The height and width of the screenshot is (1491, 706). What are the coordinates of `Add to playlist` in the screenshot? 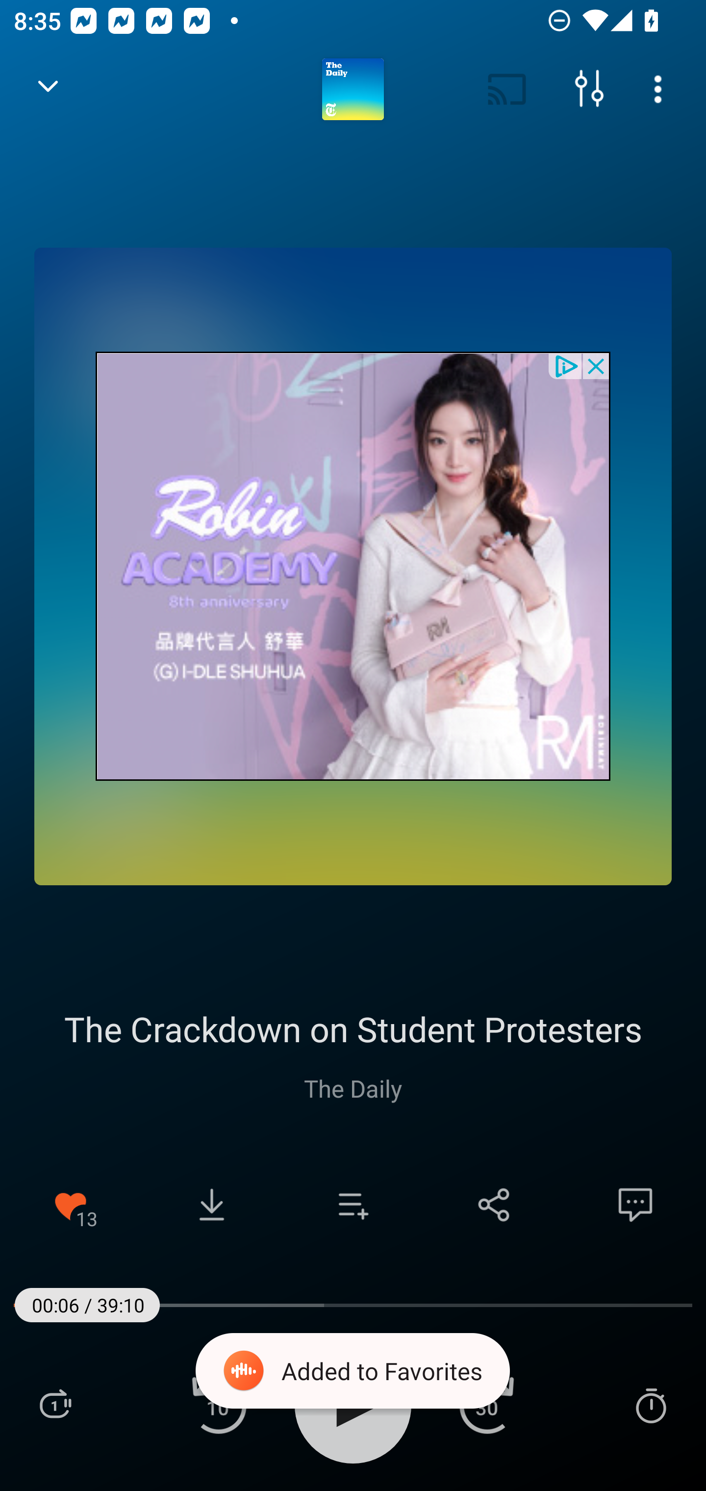 It's located at (353, 1205).